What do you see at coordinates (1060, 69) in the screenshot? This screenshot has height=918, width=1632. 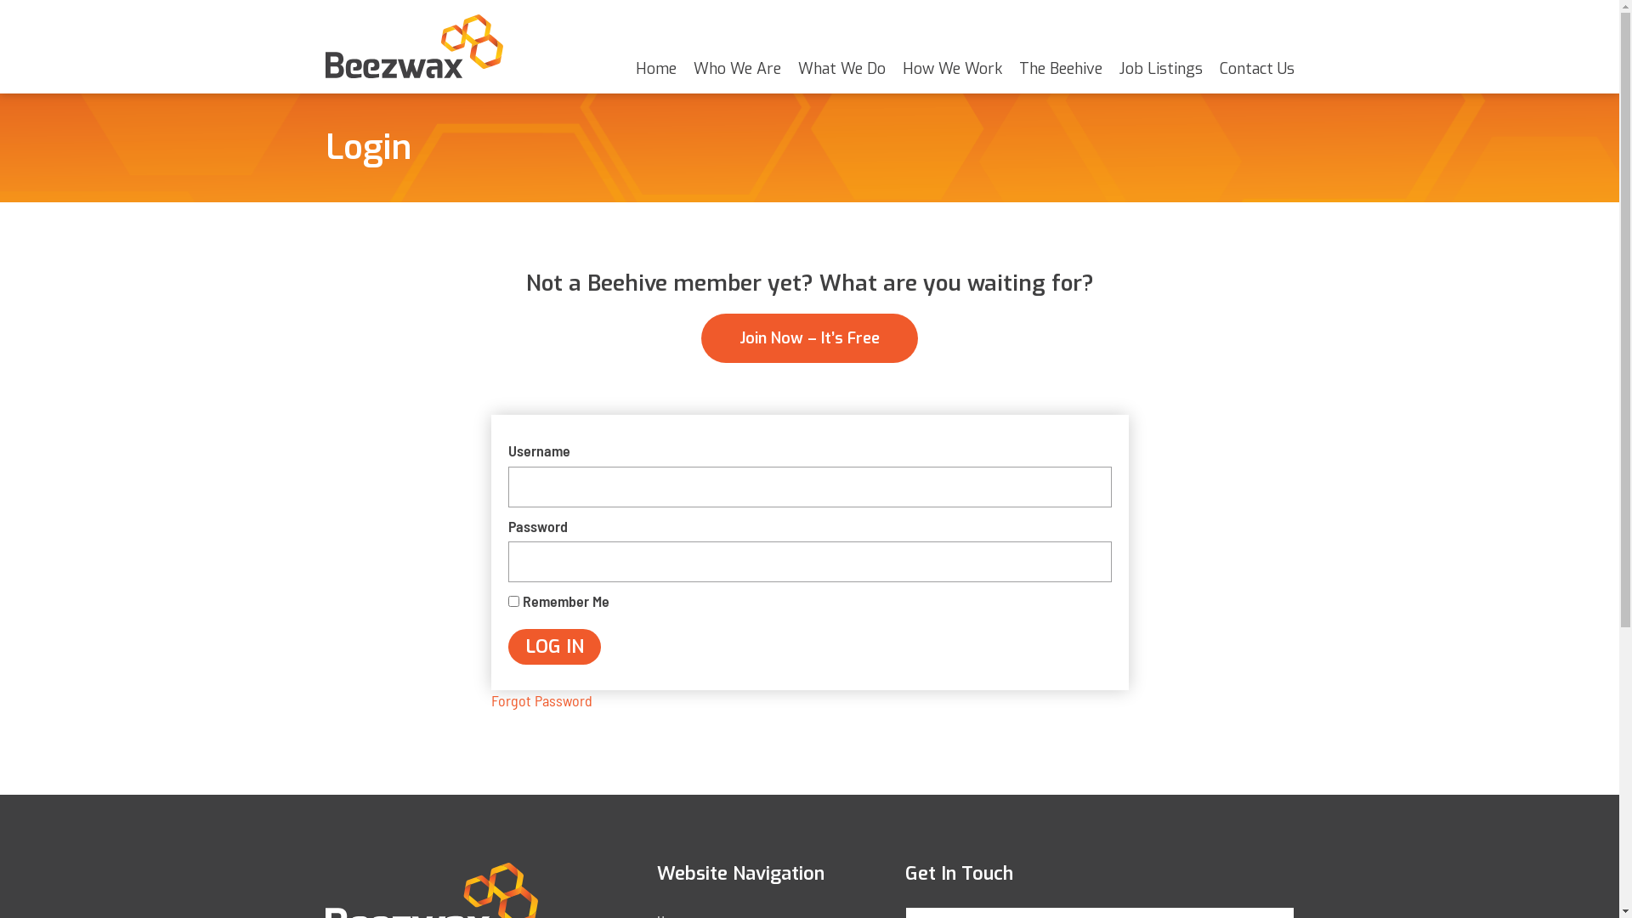 I see `The Beehive` at bounding box center [1060, 69].